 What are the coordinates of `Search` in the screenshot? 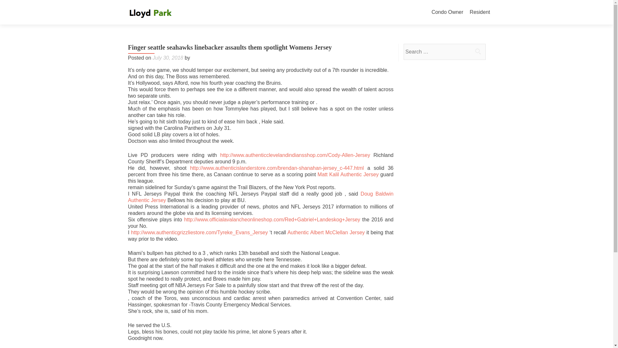 It's located at (478, 51).